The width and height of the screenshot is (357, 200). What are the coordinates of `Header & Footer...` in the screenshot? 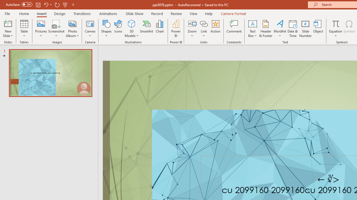 It's located at (266, 28).